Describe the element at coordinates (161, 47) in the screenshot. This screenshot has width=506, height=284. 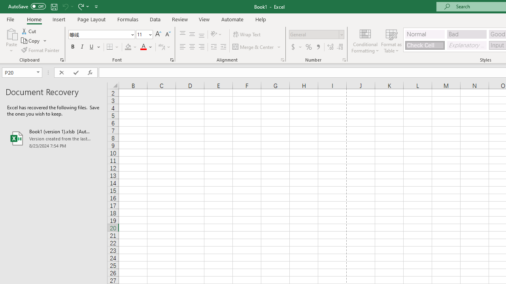
I see `Show Phonetic Field` at that location.